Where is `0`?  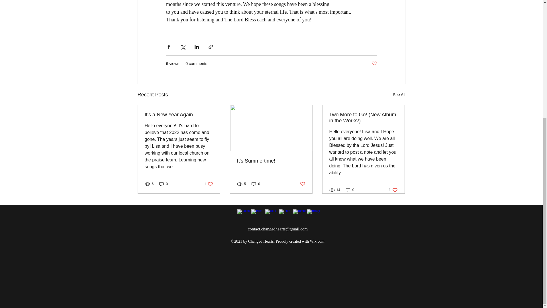
0 is located at coordinates (256, 184).